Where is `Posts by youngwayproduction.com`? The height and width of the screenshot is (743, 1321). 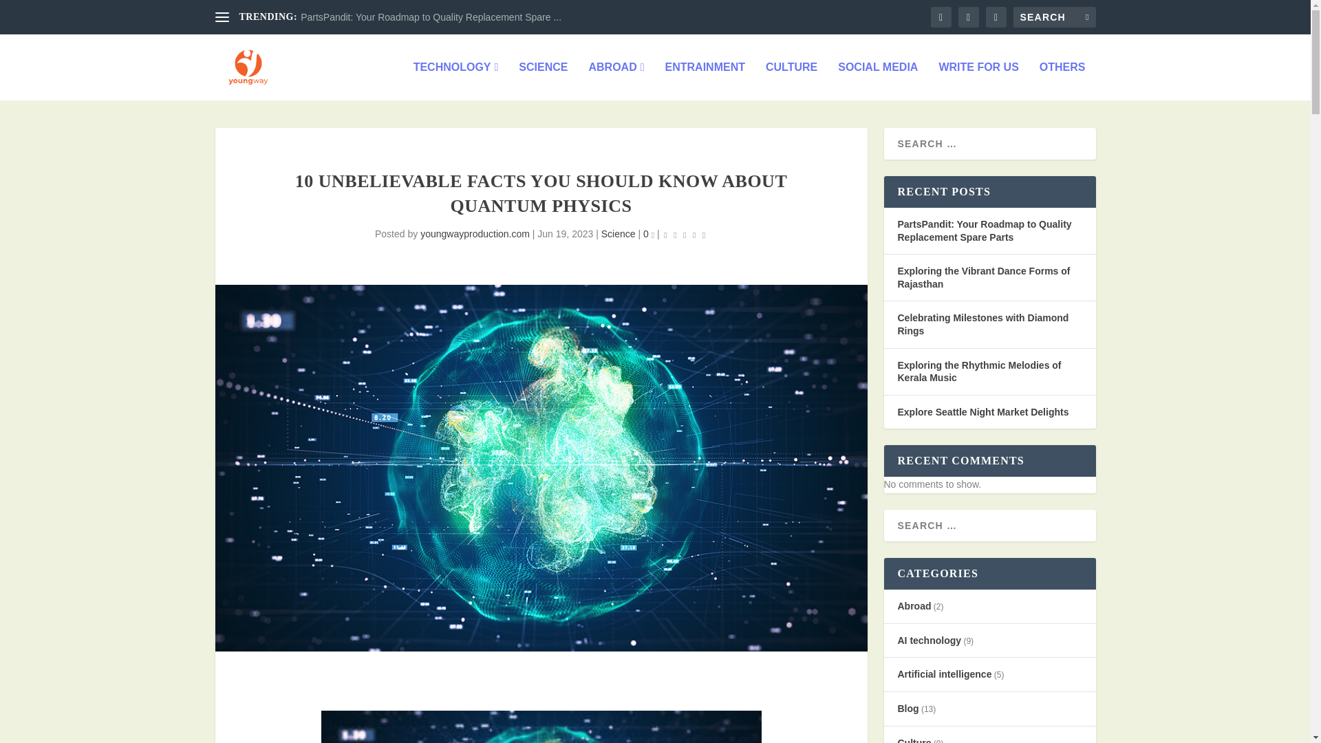 Posts by youngwayproduction.com is located at coordinates (475, 233).